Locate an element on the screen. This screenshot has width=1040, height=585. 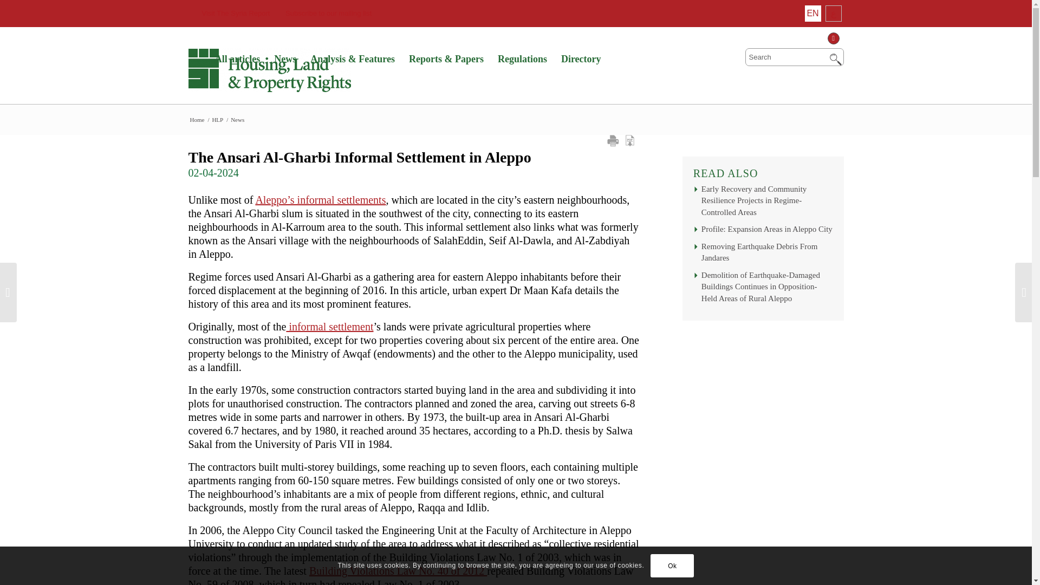
Subscribe to our mailing list is located at coordinates (321, 13).